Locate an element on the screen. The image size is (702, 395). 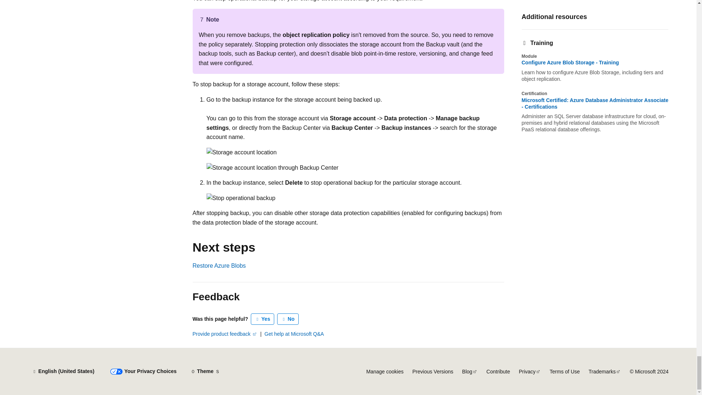
This article is helpful is located at coordinates (263, 319).